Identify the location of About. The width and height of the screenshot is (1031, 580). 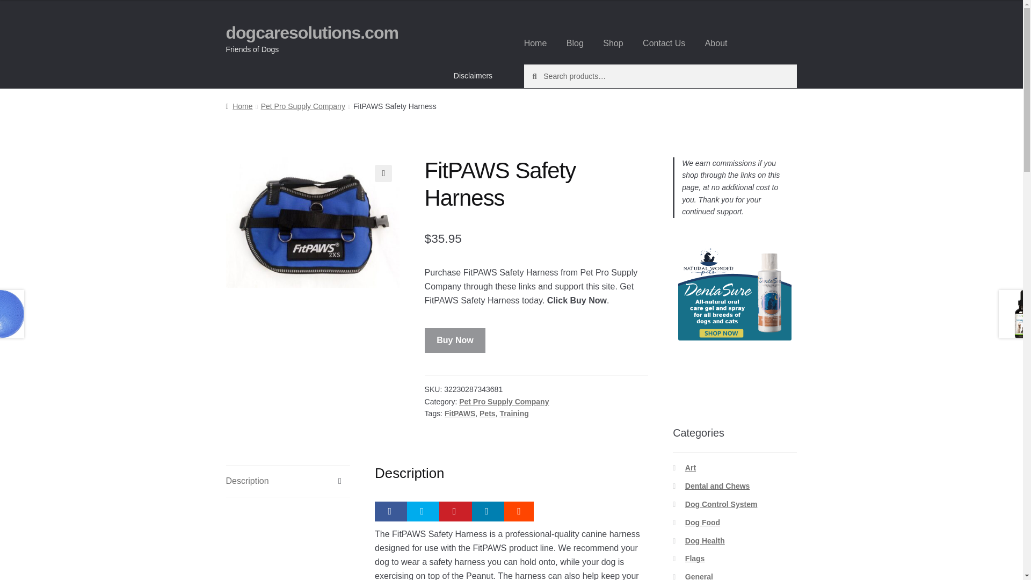
(716, 43).